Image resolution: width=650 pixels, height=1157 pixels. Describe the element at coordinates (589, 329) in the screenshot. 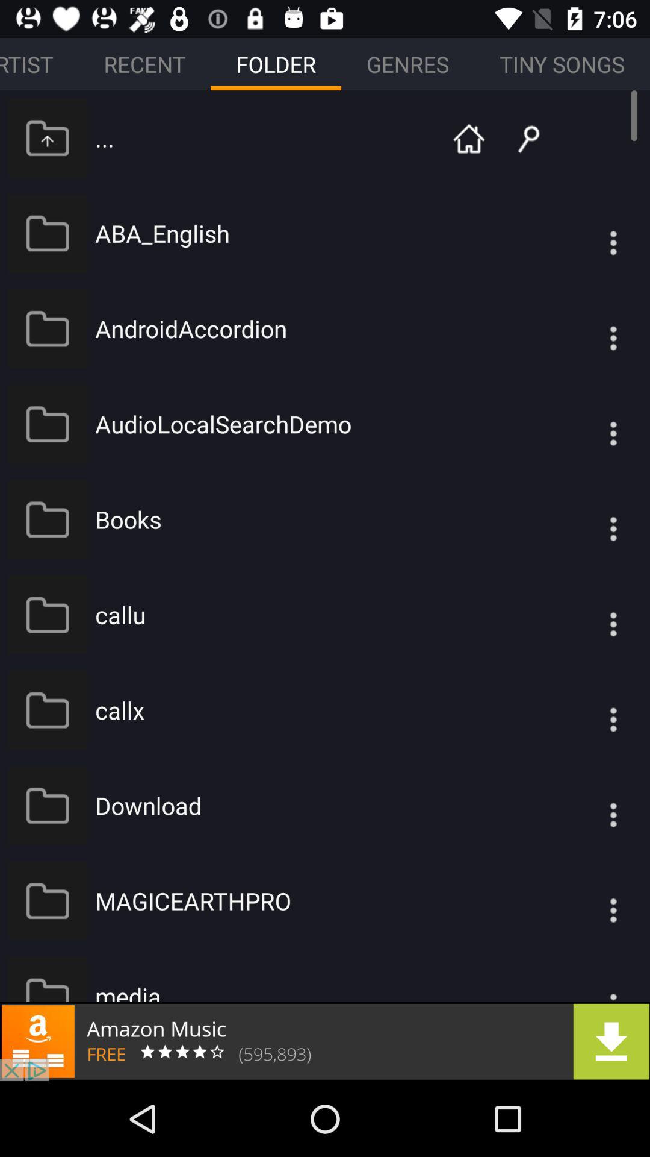

I see `folder menu` at that location.